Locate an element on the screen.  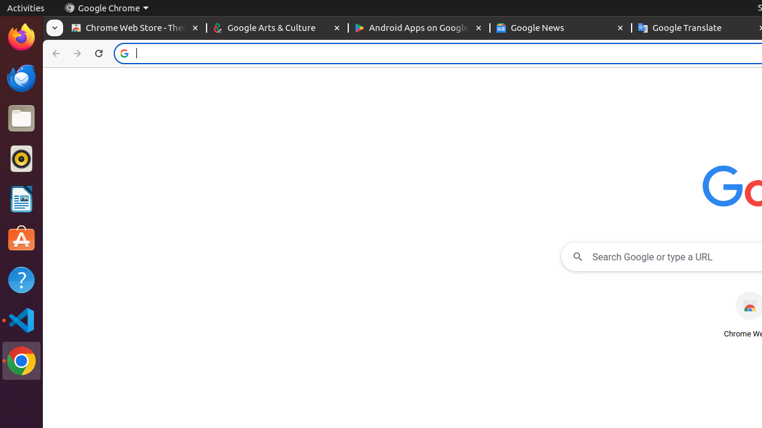
Forward is located at coordinates (77, 53).